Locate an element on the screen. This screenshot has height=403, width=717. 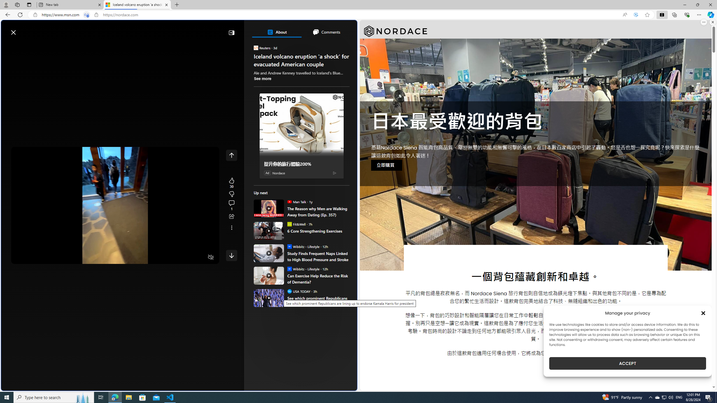
USA TODAY is located at coordinates (289, 291).